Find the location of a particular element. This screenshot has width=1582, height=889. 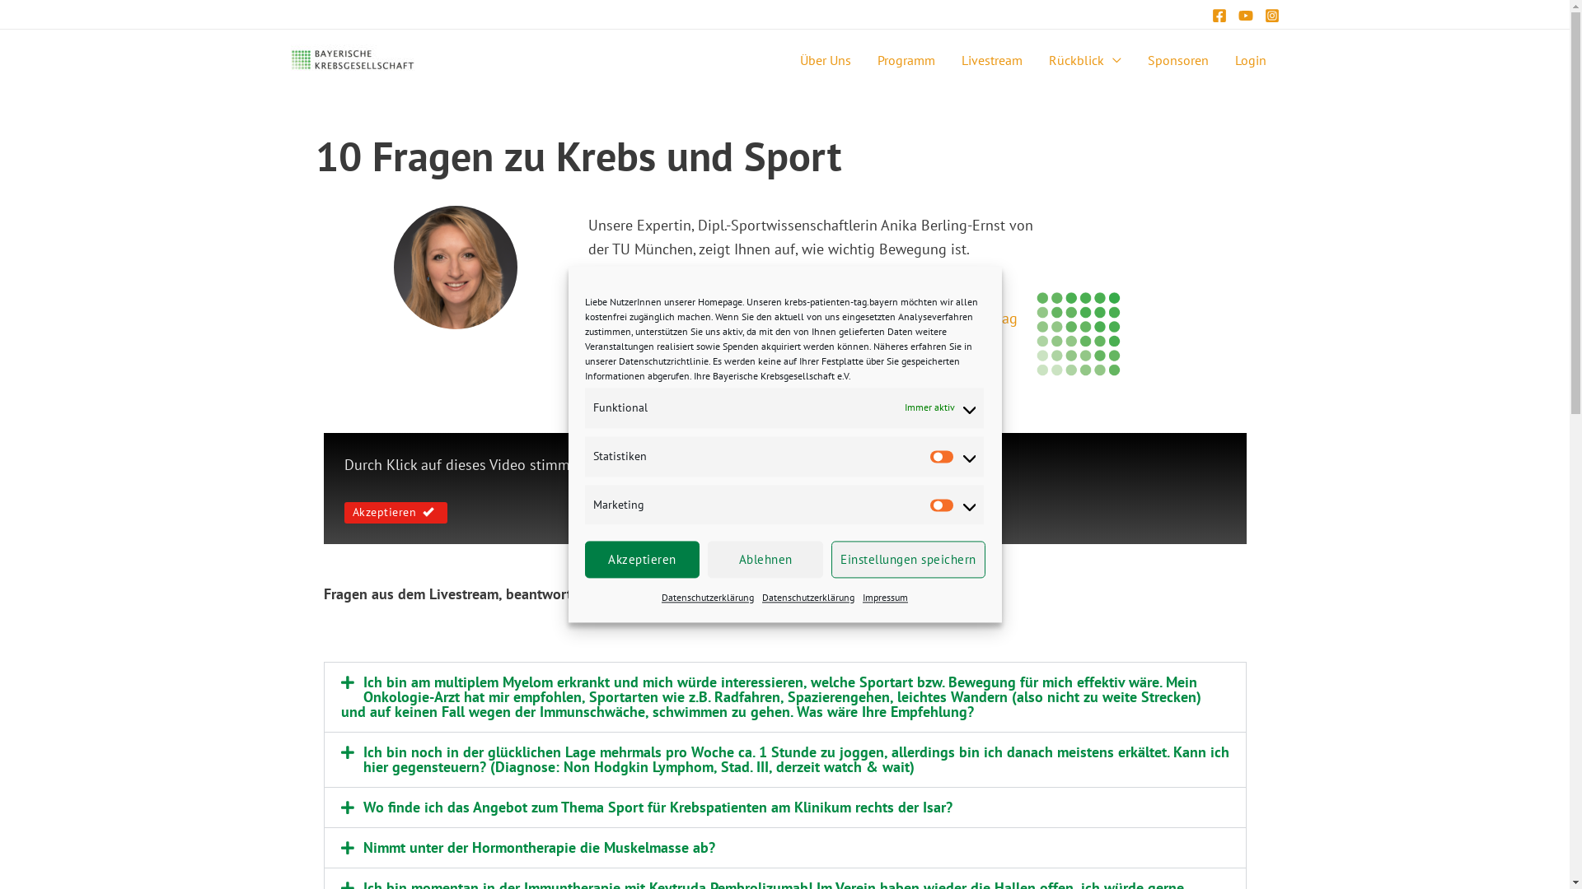

Nimmt unter der Hormontherapie die Muskelmasse ab? is located at coordinates (539, 847).